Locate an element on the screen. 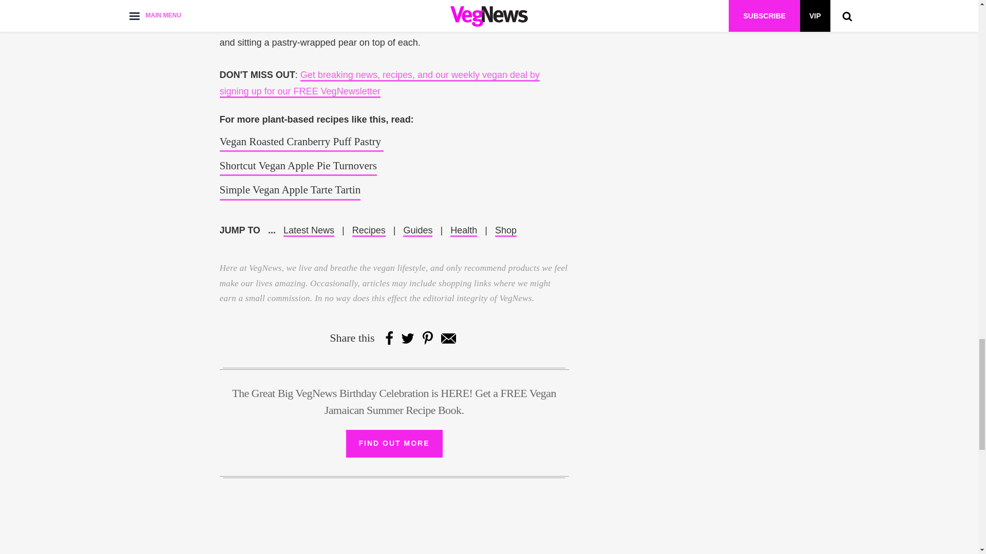 The height and width of the screenshot is (554, 986). Share article on Twitter is located at coordinates (408, 338).